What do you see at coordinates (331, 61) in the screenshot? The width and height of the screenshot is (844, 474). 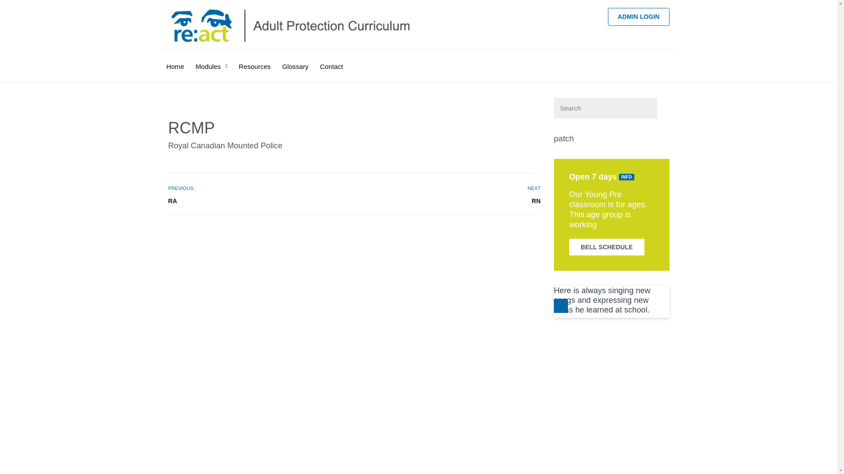 I see `Contact` at bounding box center [331, 61].